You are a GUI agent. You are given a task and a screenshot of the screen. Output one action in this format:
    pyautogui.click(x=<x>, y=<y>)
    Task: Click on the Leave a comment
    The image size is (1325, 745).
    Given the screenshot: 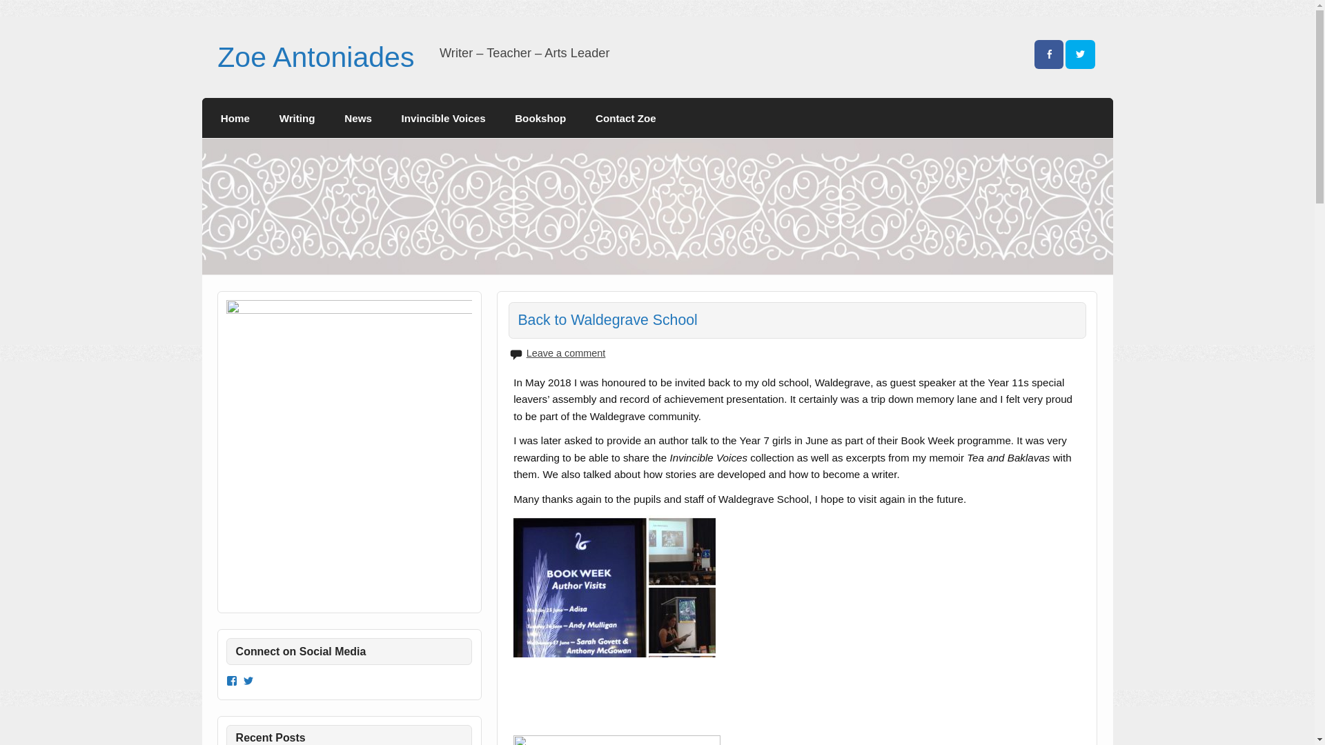 What is the action you would take?
    pyautogui.click(x=566, y=353)
    